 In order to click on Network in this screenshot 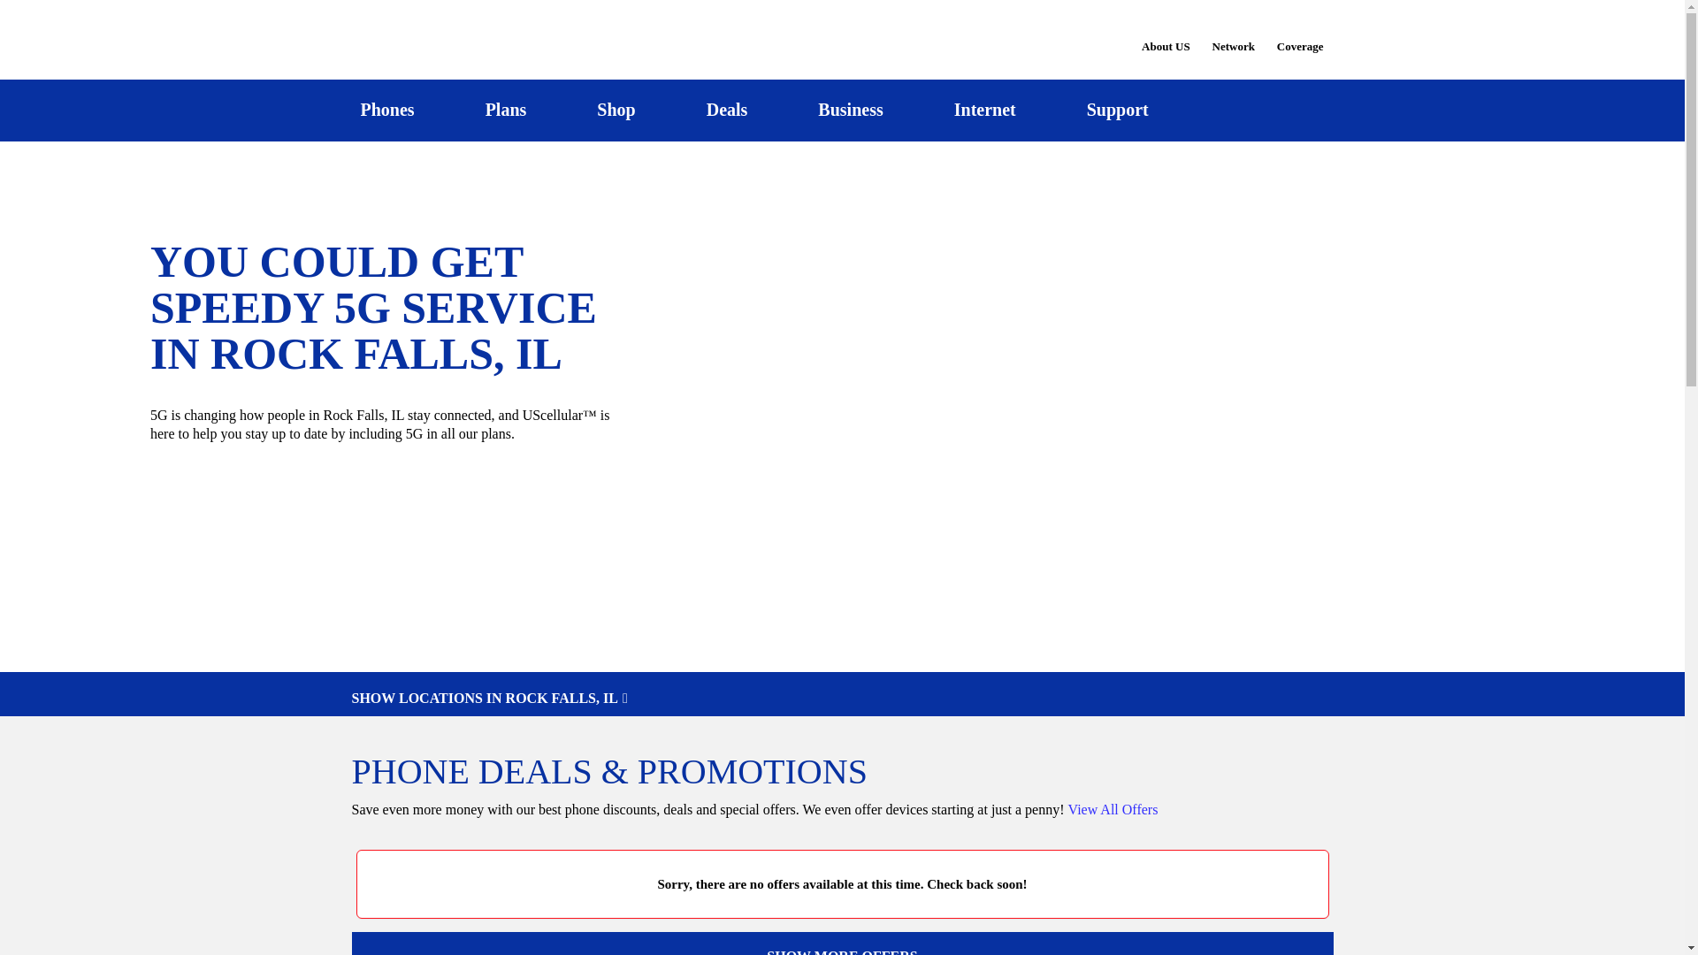, I will do `click(1233, 35)`.